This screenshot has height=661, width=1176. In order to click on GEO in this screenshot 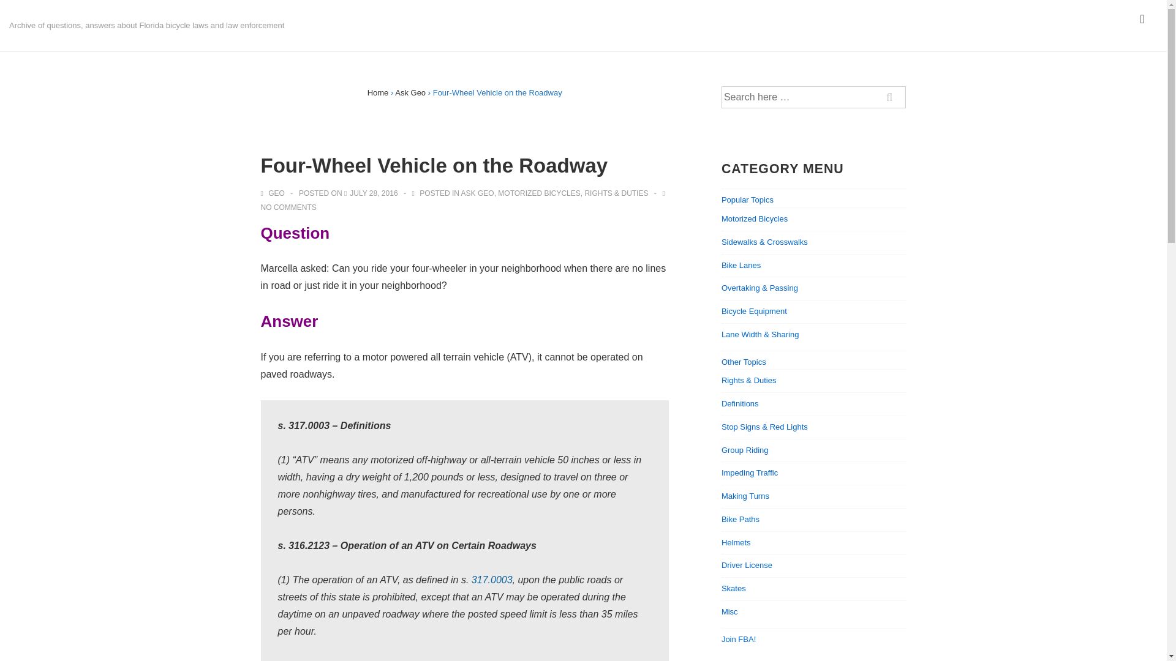, I will do `click(274, 193)`.